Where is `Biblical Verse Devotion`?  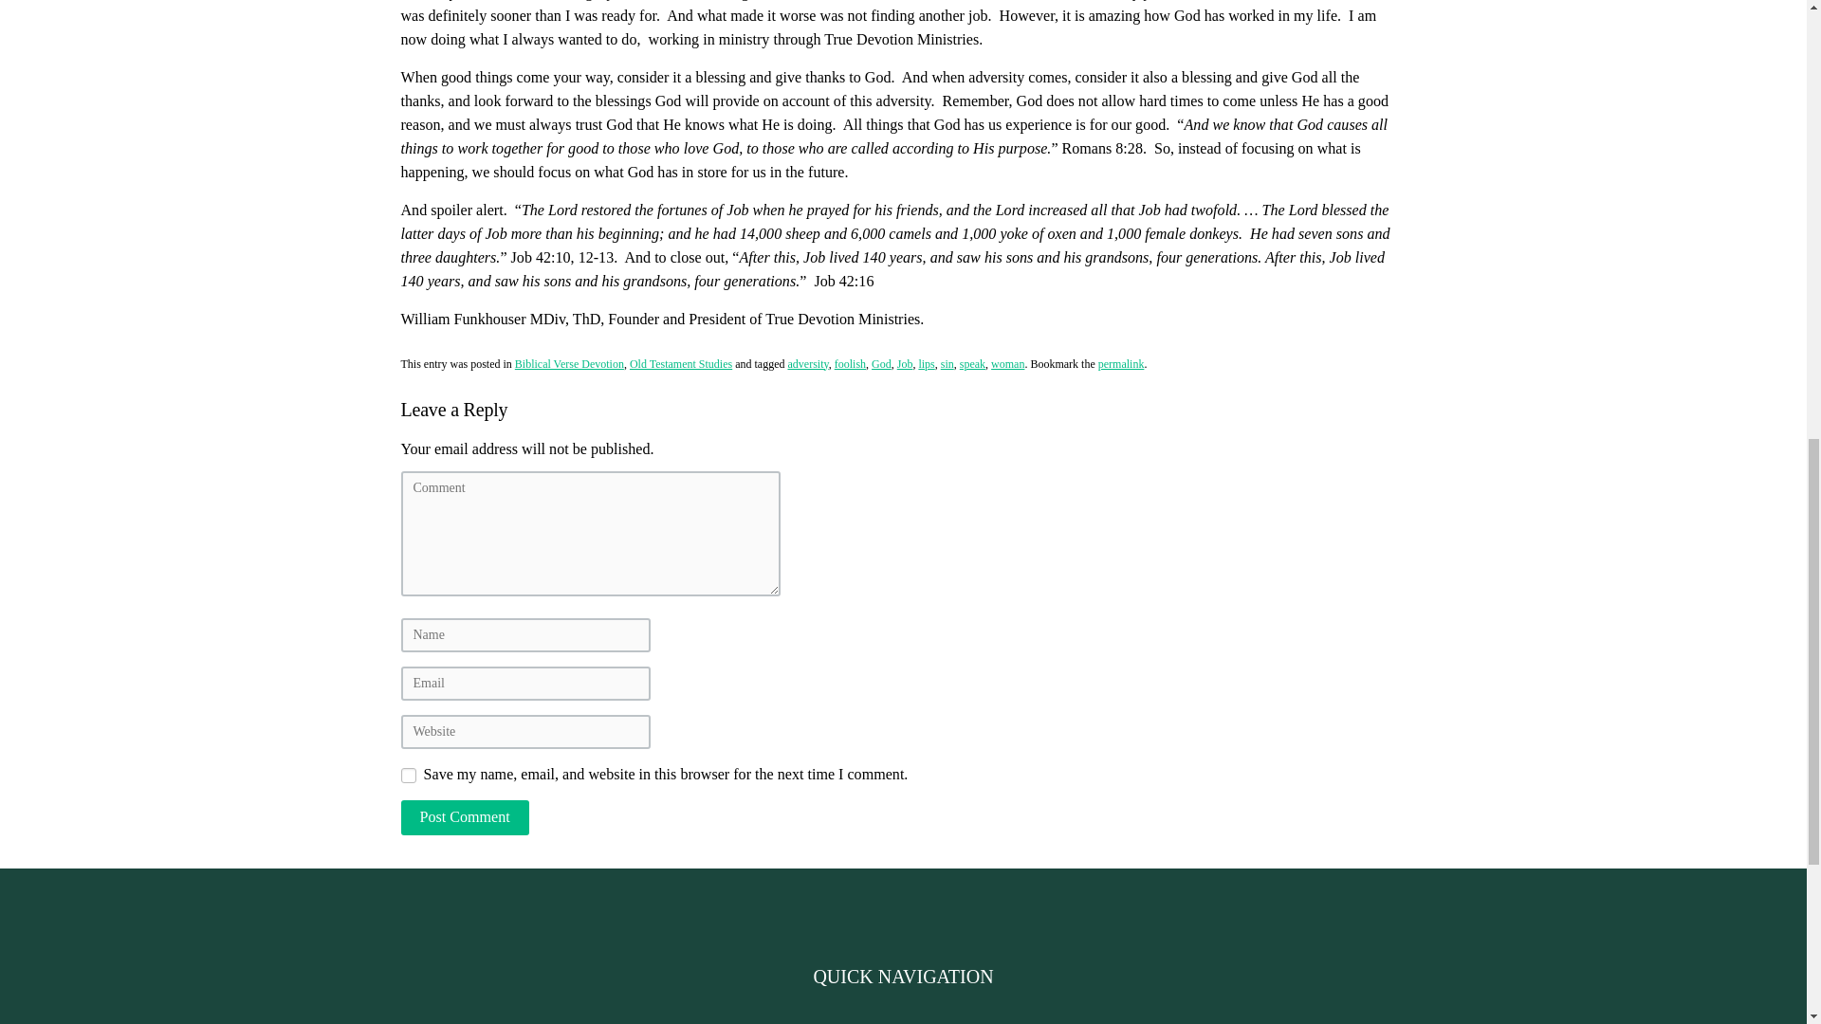
Biblical Verse Devotion is located at coordinates (569, 363).